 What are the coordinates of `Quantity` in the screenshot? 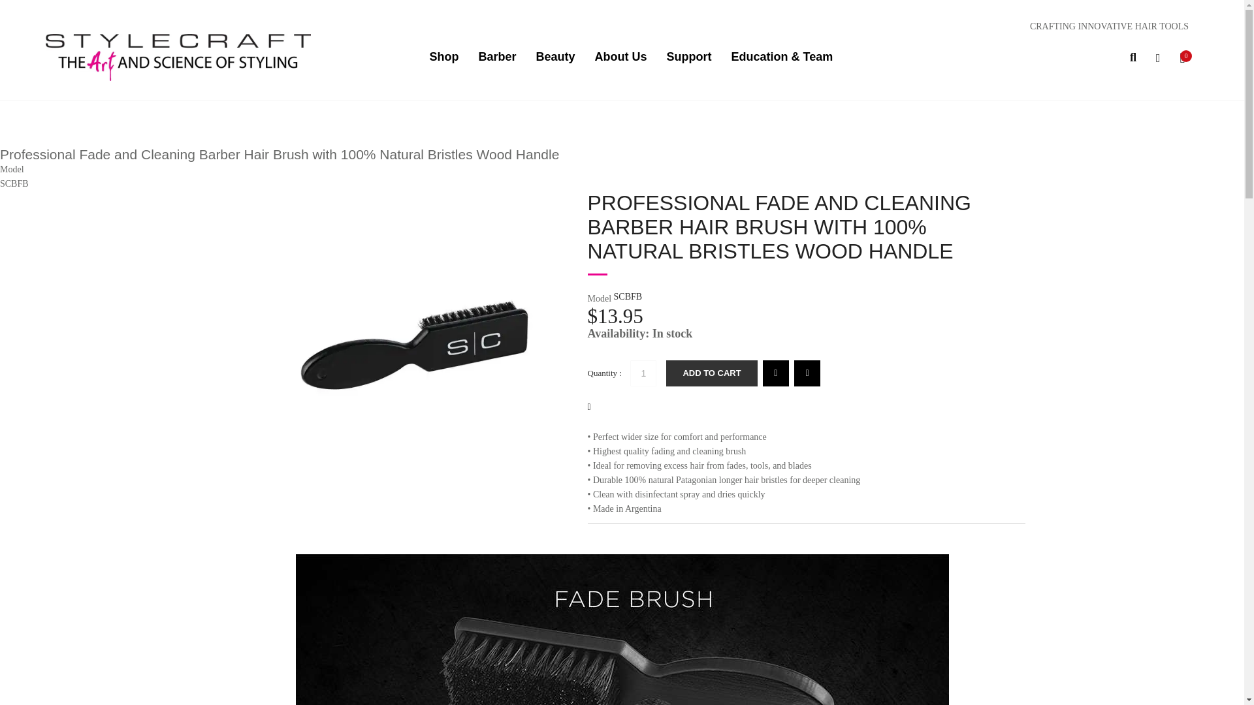 It's located at (643, 373).